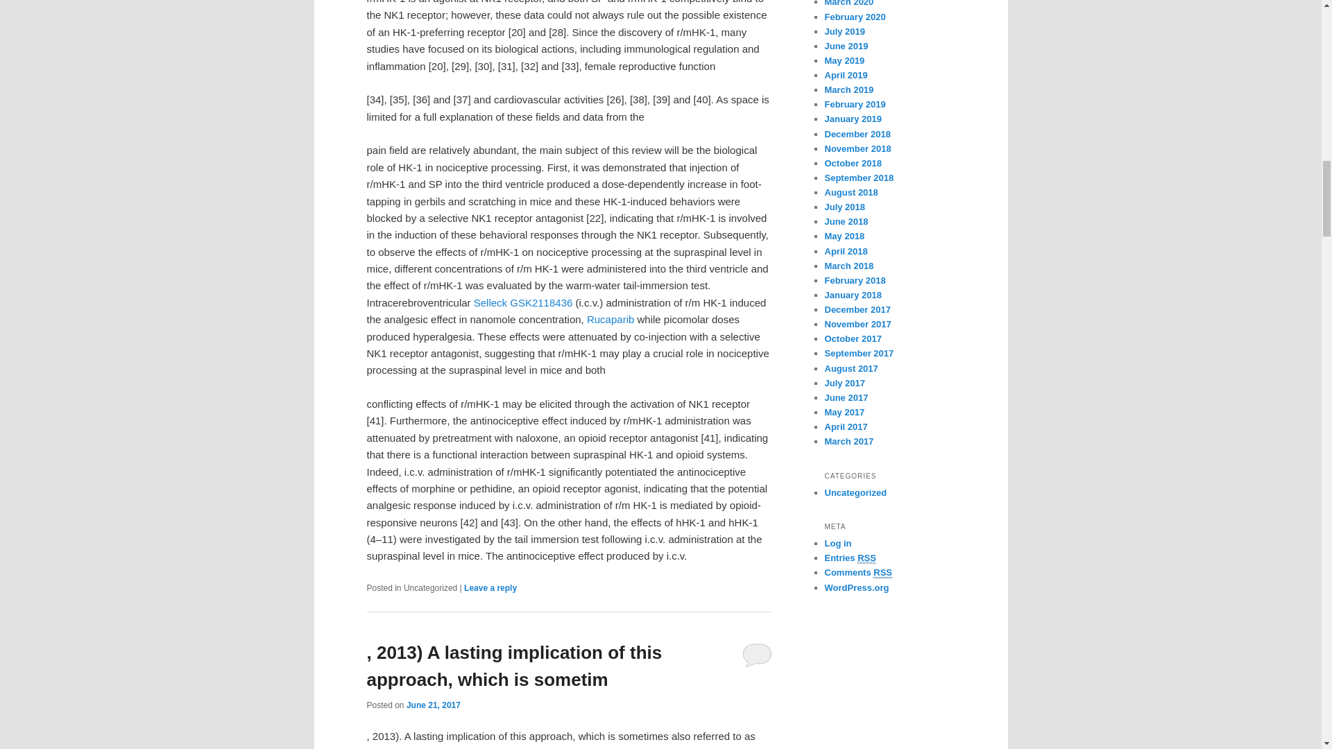 This screenshot has width=1332, height=749. What do you see at coordinates (433, 705) in the screenshot?
I see `June 21, 2017` at bounding box center [433, 705].